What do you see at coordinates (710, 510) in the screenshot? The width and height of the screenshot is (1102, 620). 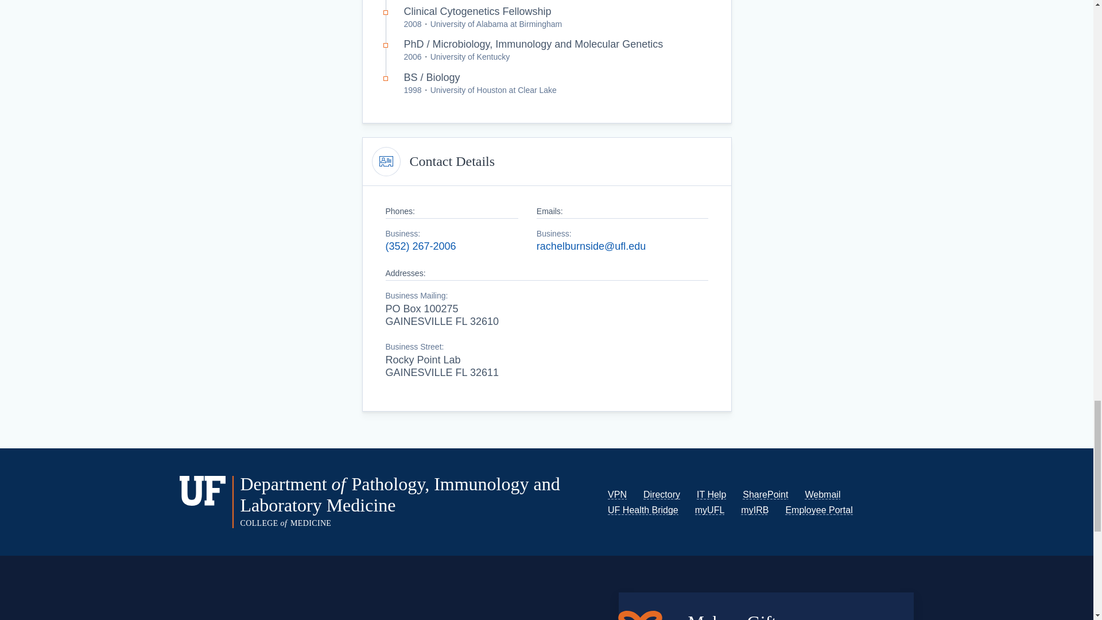 I see `myUFL` at bounding box center [710, 510].